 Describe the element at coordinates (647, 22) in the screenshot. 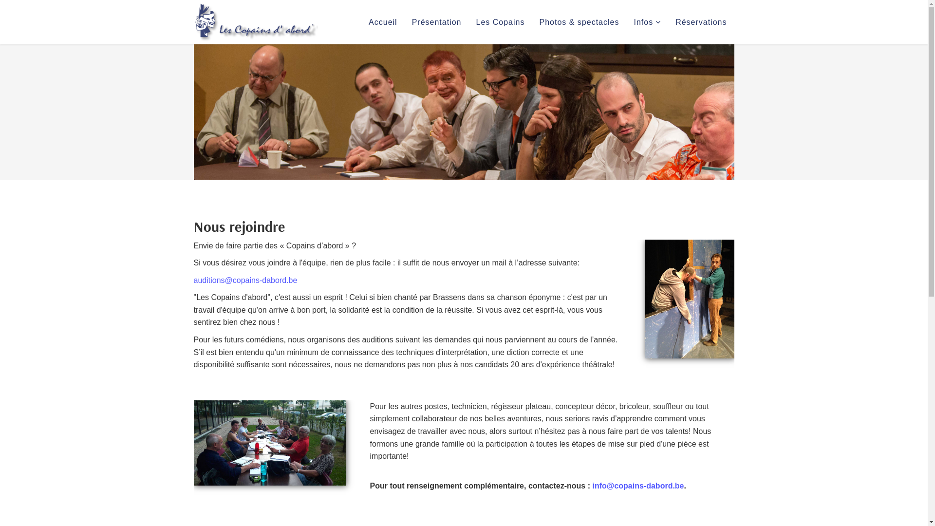

I see `Infos` at that location.